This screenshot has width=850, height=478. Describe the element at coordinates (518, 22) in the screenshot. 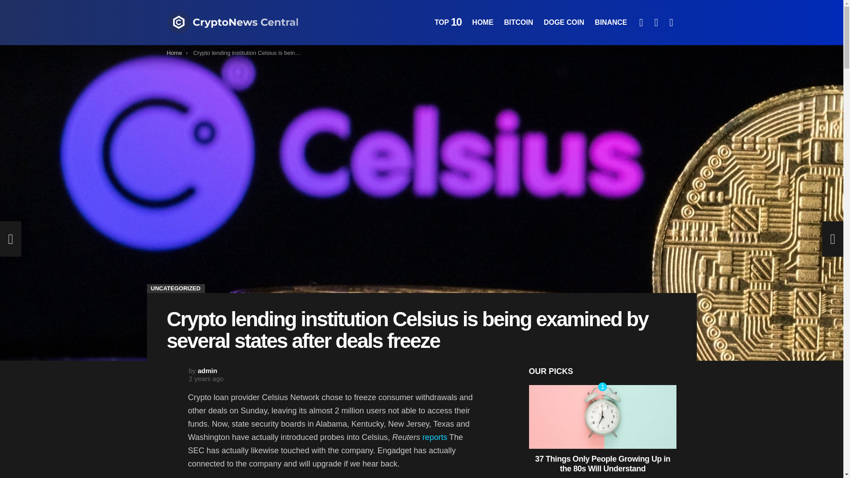

I see `BITCOIN` at that location.